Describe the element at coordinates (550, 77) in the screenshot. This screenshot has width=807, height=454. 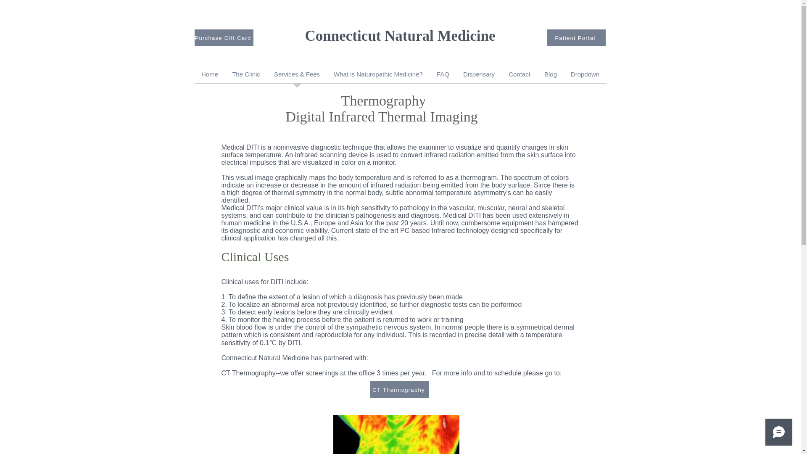
I see `Blog` at that location.